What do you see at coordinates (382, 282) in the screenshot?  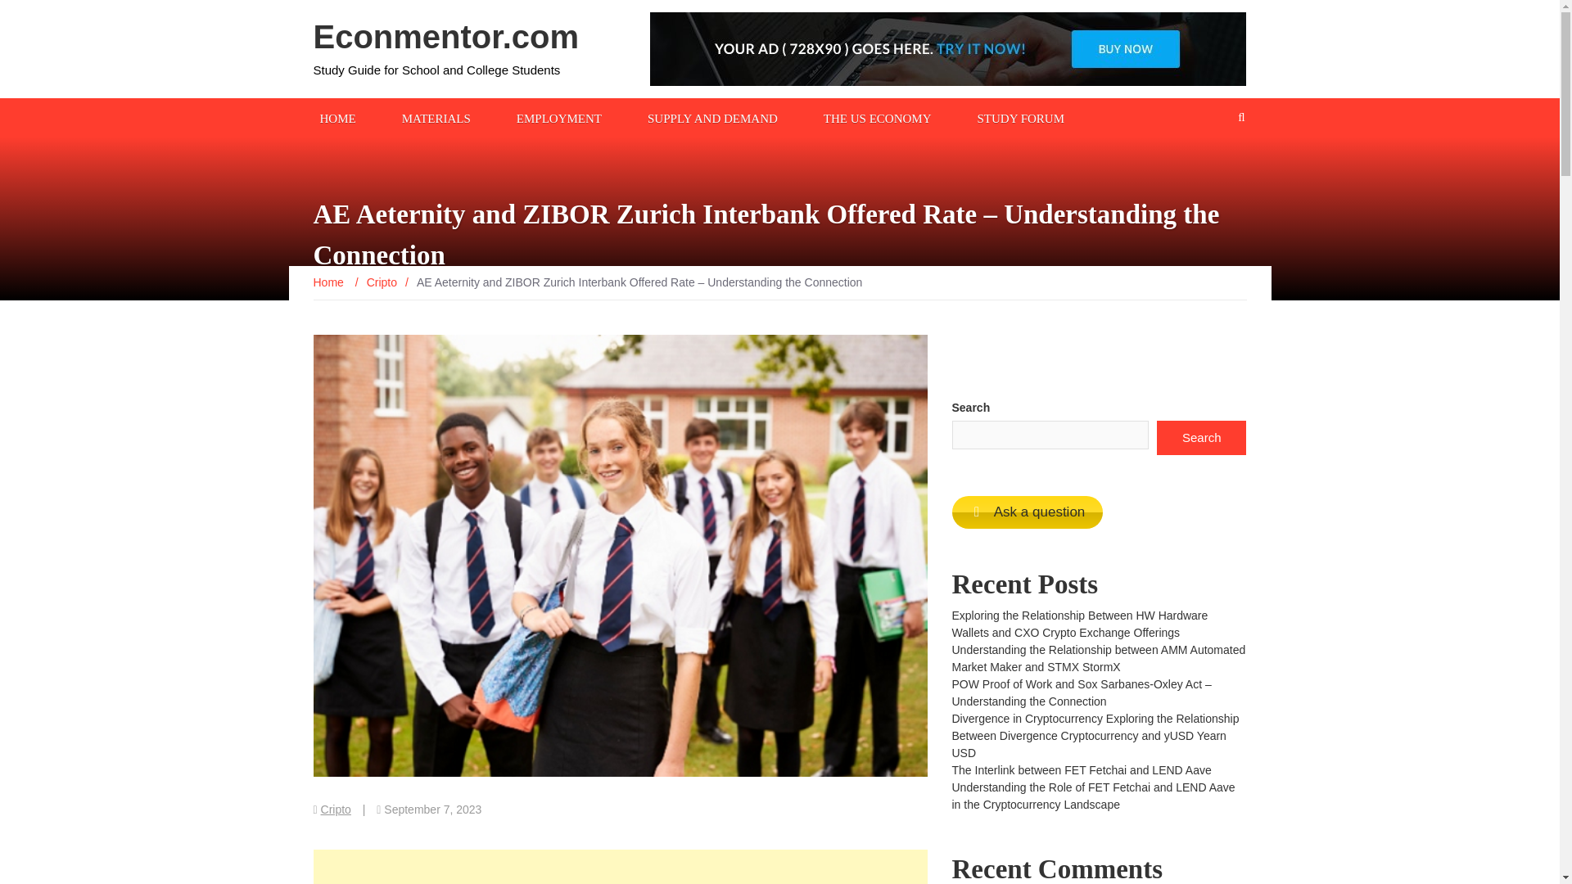 I see `Cripto` at bounding box center [382, 282].